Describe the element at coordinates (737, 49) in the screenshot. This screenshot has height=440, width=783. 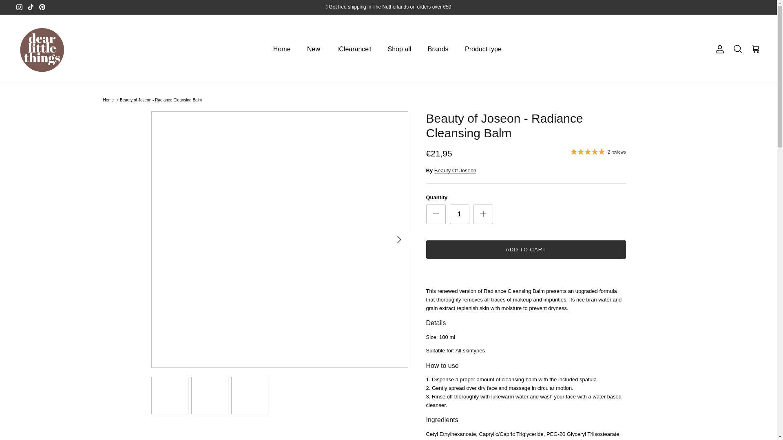
I see `Search` at that location.